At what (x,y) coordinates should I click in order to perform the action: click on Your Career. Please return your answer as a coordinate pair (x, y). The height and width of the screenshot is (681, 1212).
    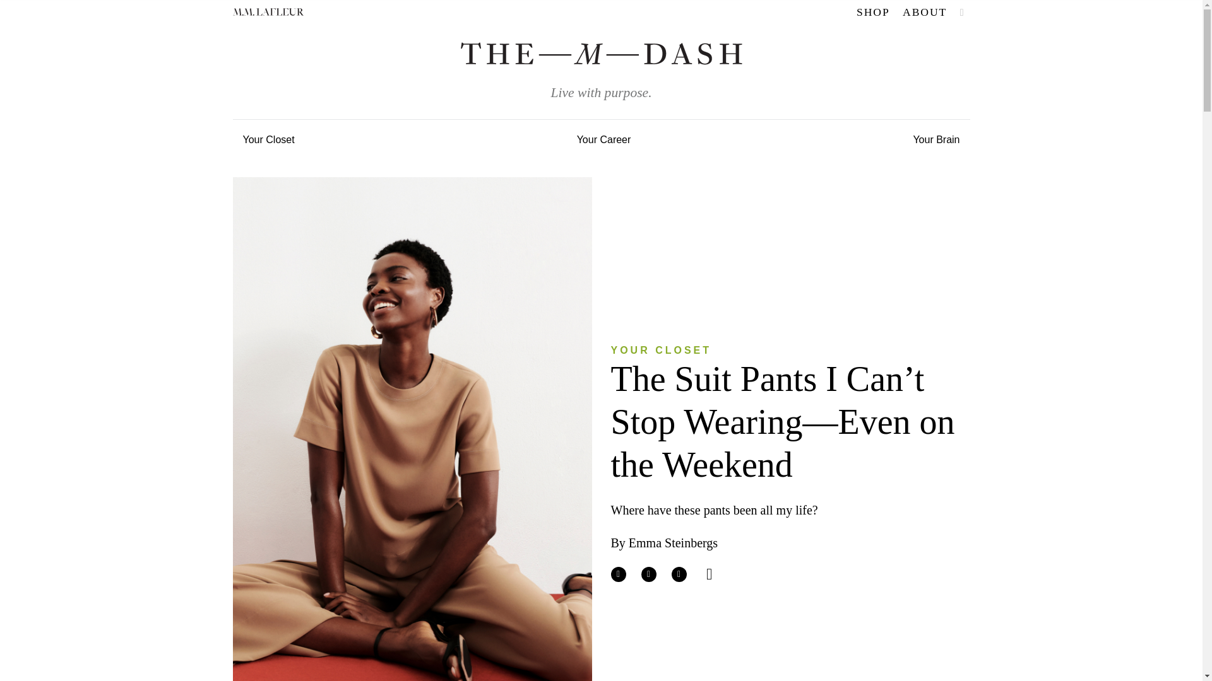
    Looking at the image, I should click on (603, 138).